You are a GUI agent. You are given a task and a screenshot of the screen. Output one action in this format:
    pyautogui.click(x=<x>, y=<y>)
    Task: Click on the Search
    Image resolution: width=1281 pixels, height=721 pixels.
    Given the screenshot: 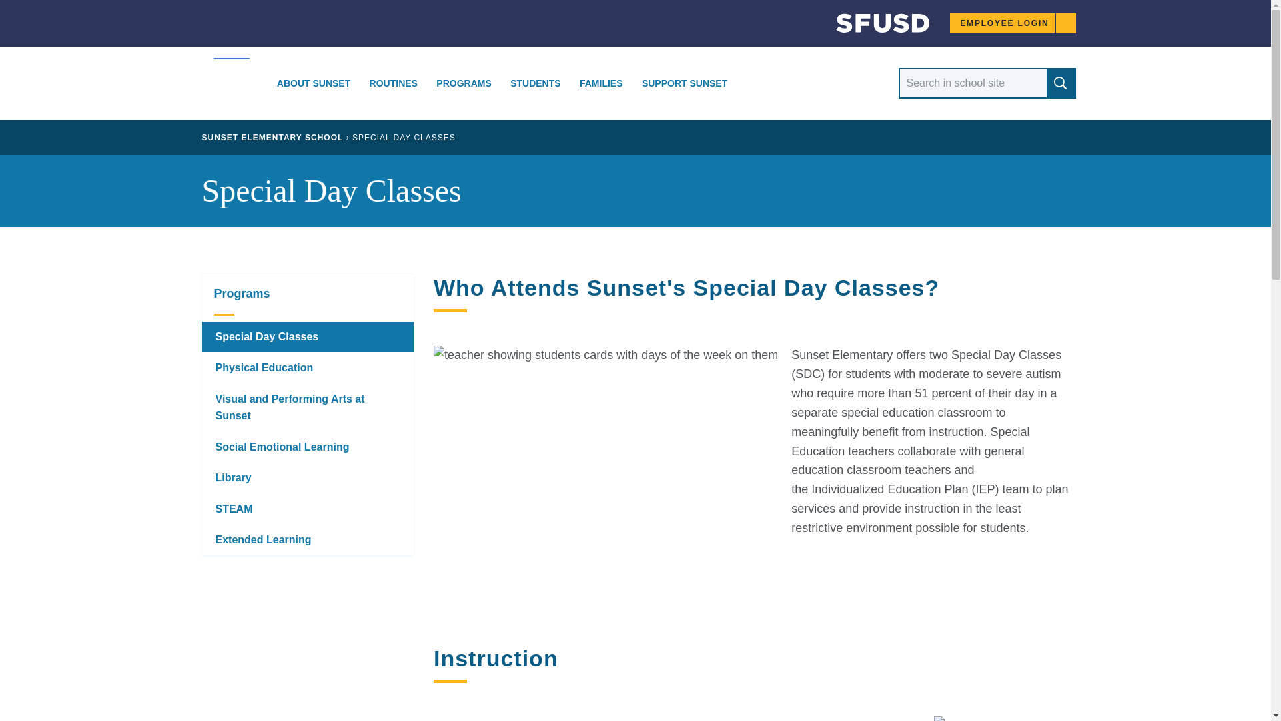 What is the action you would take?
    pyautogui.click(x=1060, y=83)
    